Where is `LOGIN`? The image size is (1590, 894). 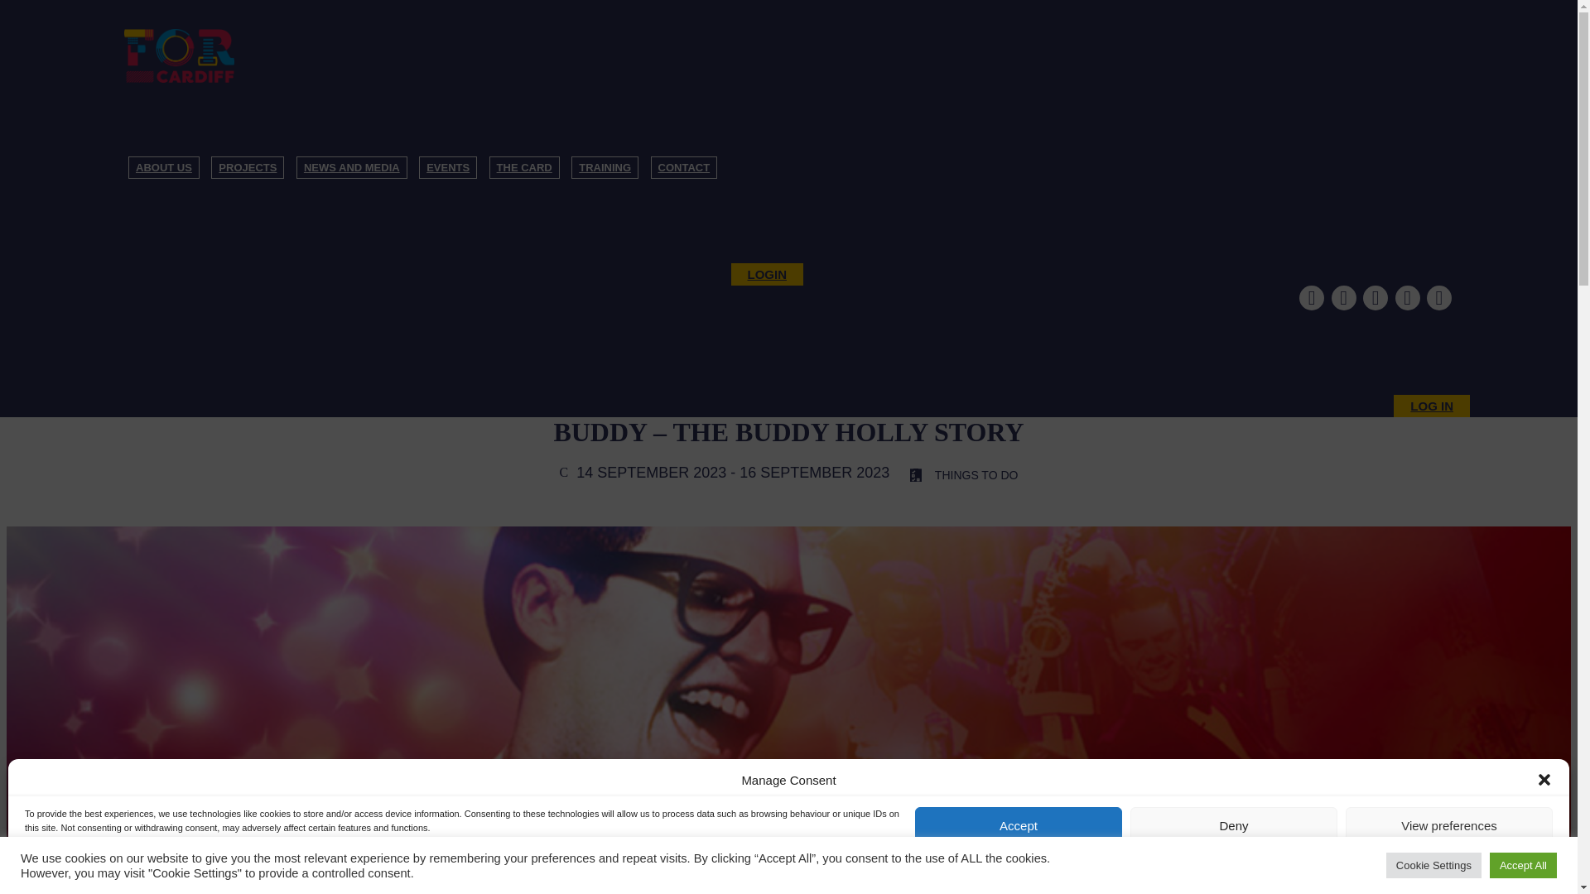 LOGIN is located at coordinates (766, 273).